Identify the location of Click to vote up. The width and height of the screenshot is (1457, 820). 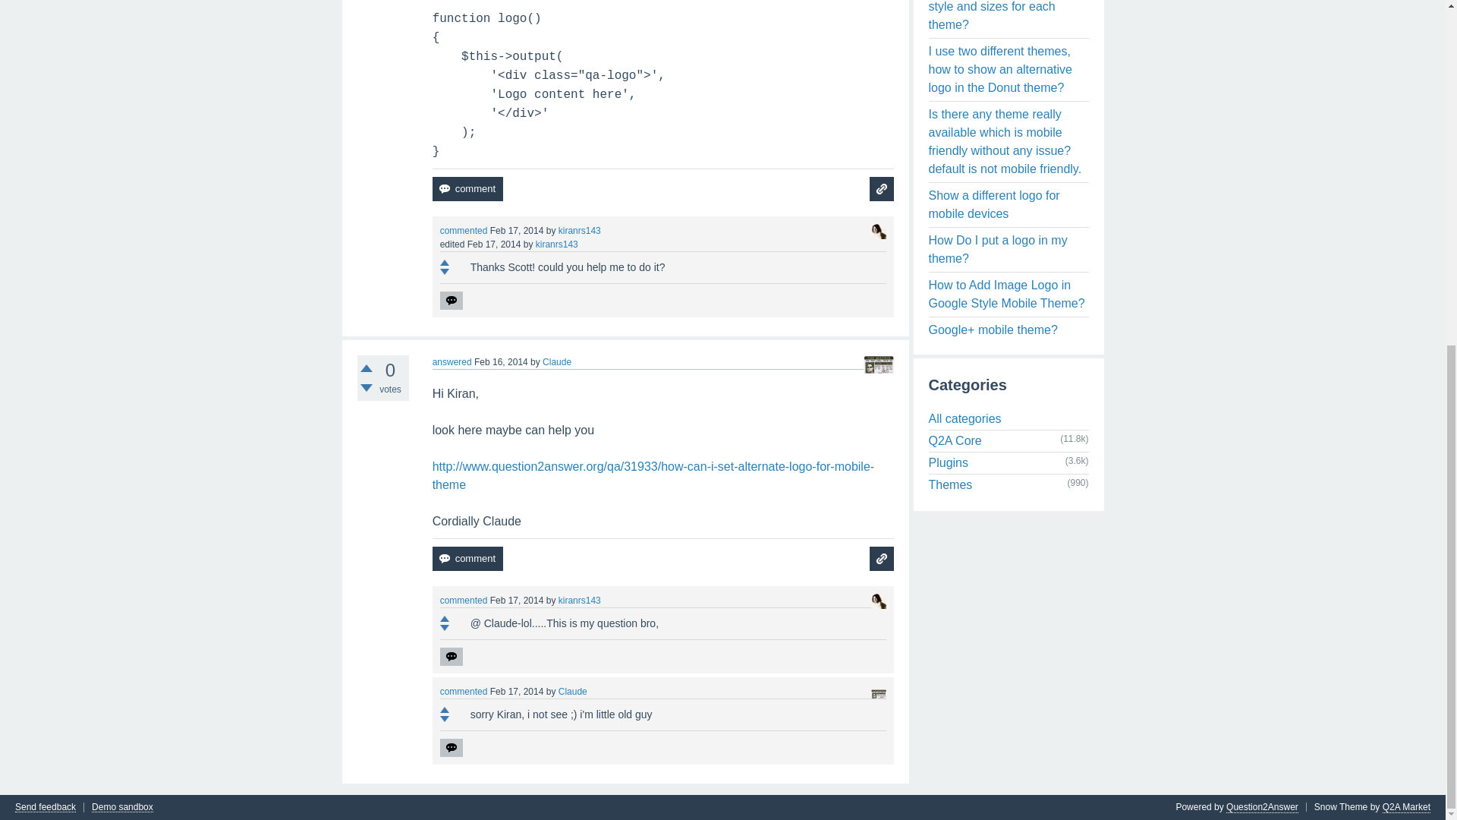
(366, 367).